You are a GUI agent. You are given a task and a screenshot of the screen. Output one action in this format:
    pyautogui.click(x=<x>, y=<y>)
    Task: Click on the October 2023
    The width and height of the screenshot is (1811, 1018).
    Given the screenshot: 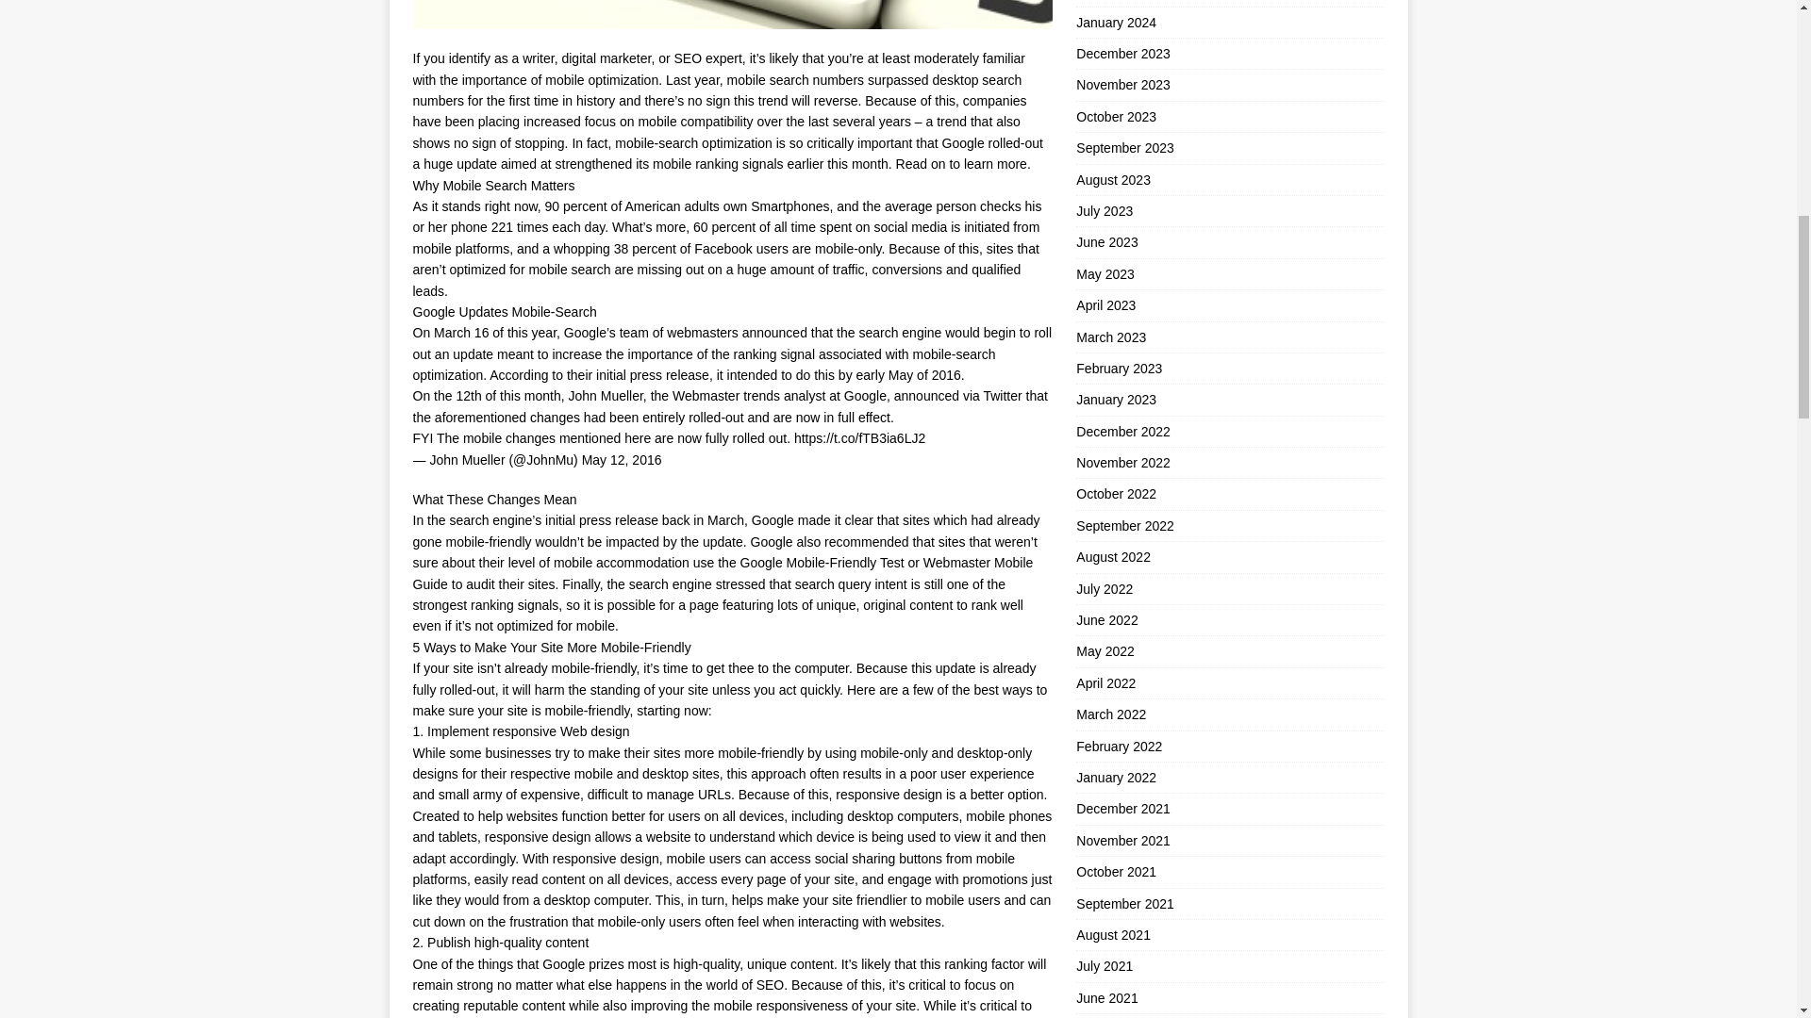 What is the action you would take?
    pyautogui.click(x=1229, y=117)
    